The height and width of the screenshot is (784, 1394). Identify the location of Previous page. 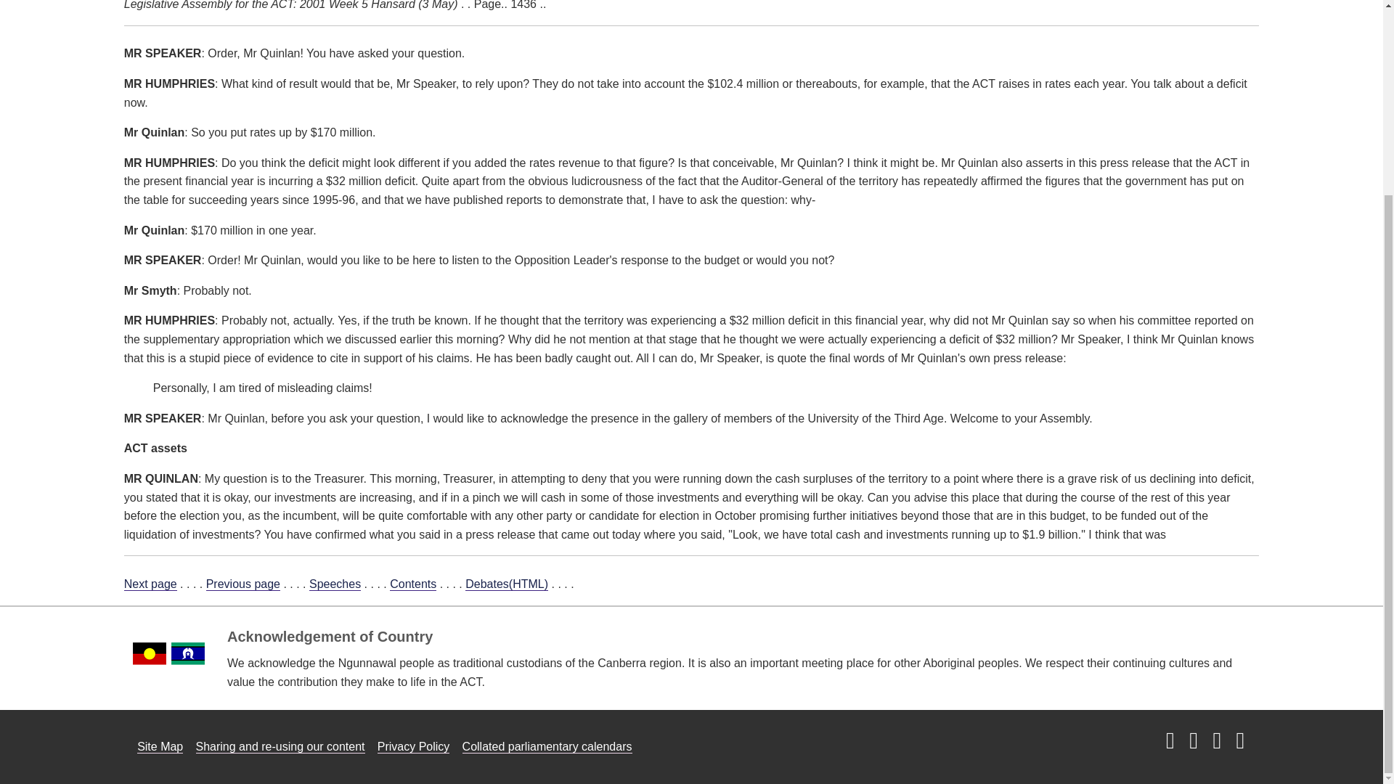
(242, 584).